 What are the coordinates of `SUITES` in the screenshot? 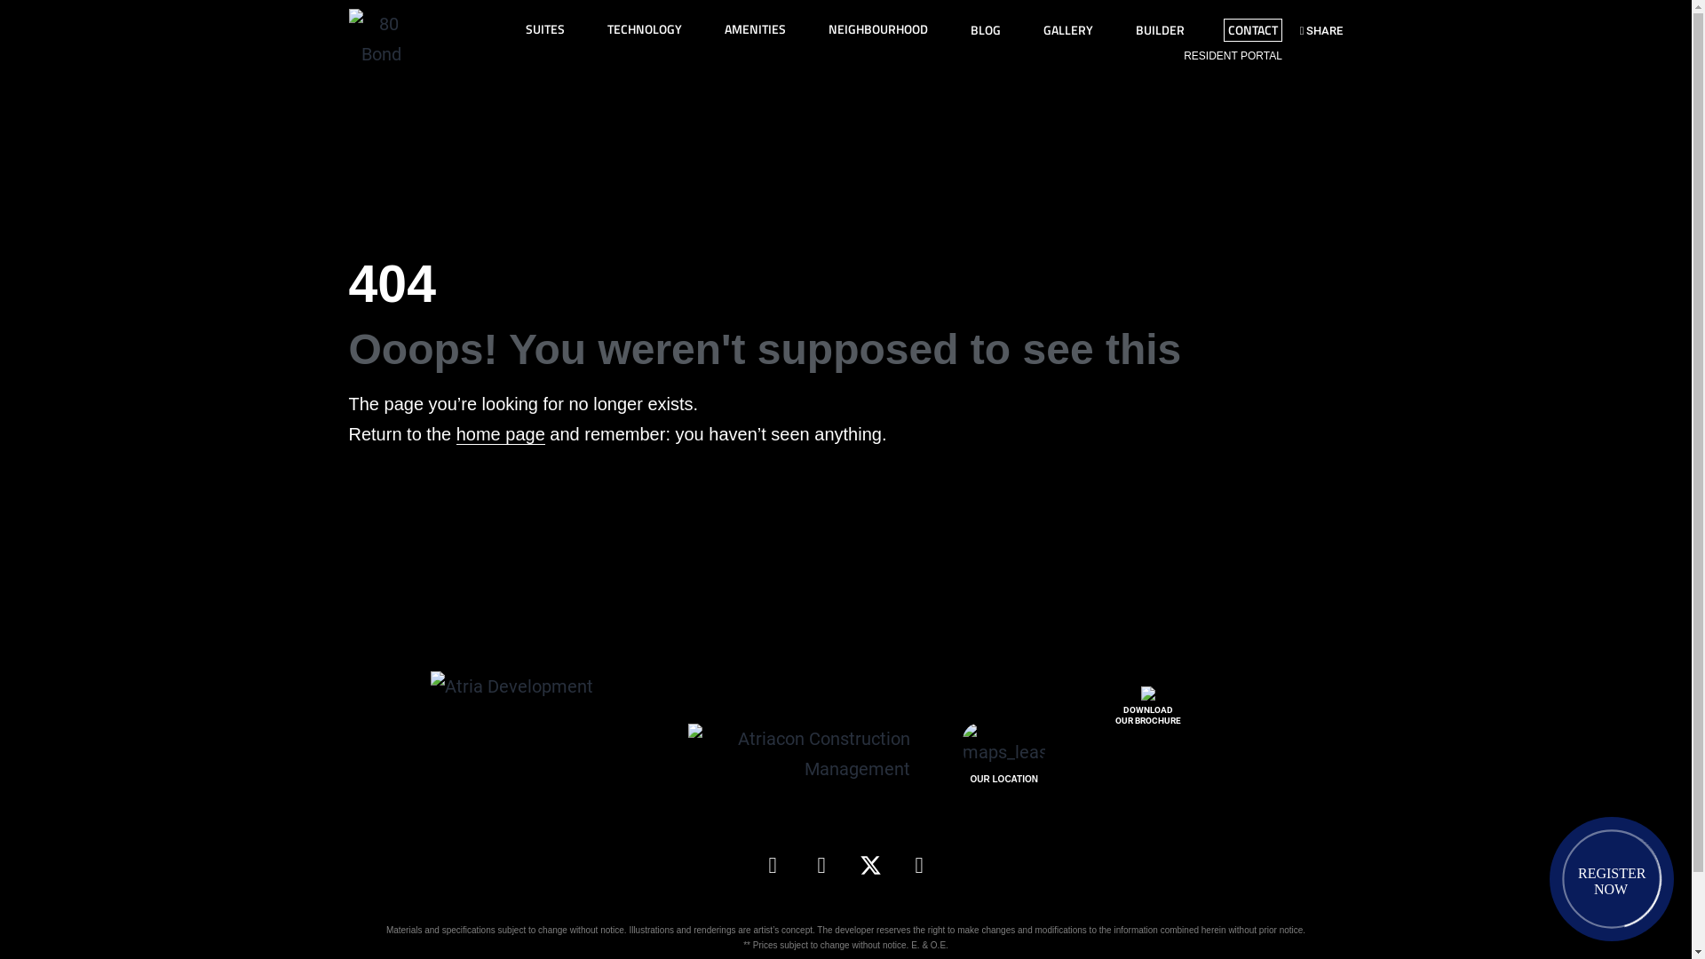 It's located at (545, 29).